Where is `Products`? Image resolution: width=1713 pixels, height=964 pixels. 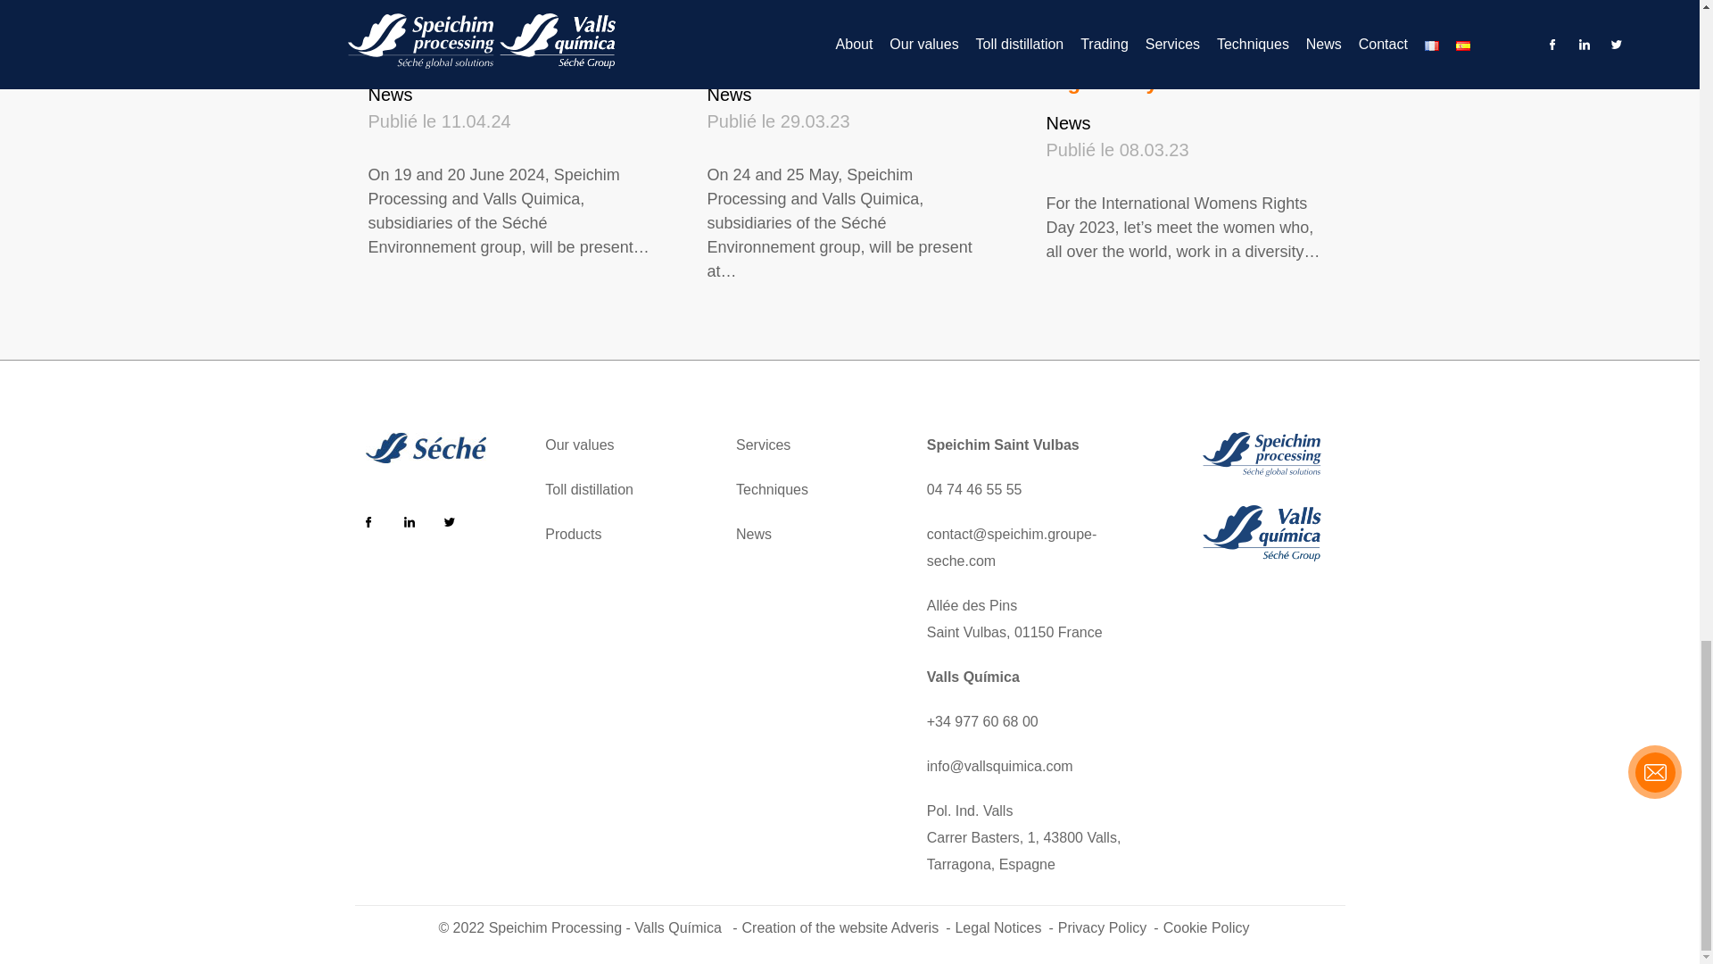 Products is located at coordinates (573, 535).